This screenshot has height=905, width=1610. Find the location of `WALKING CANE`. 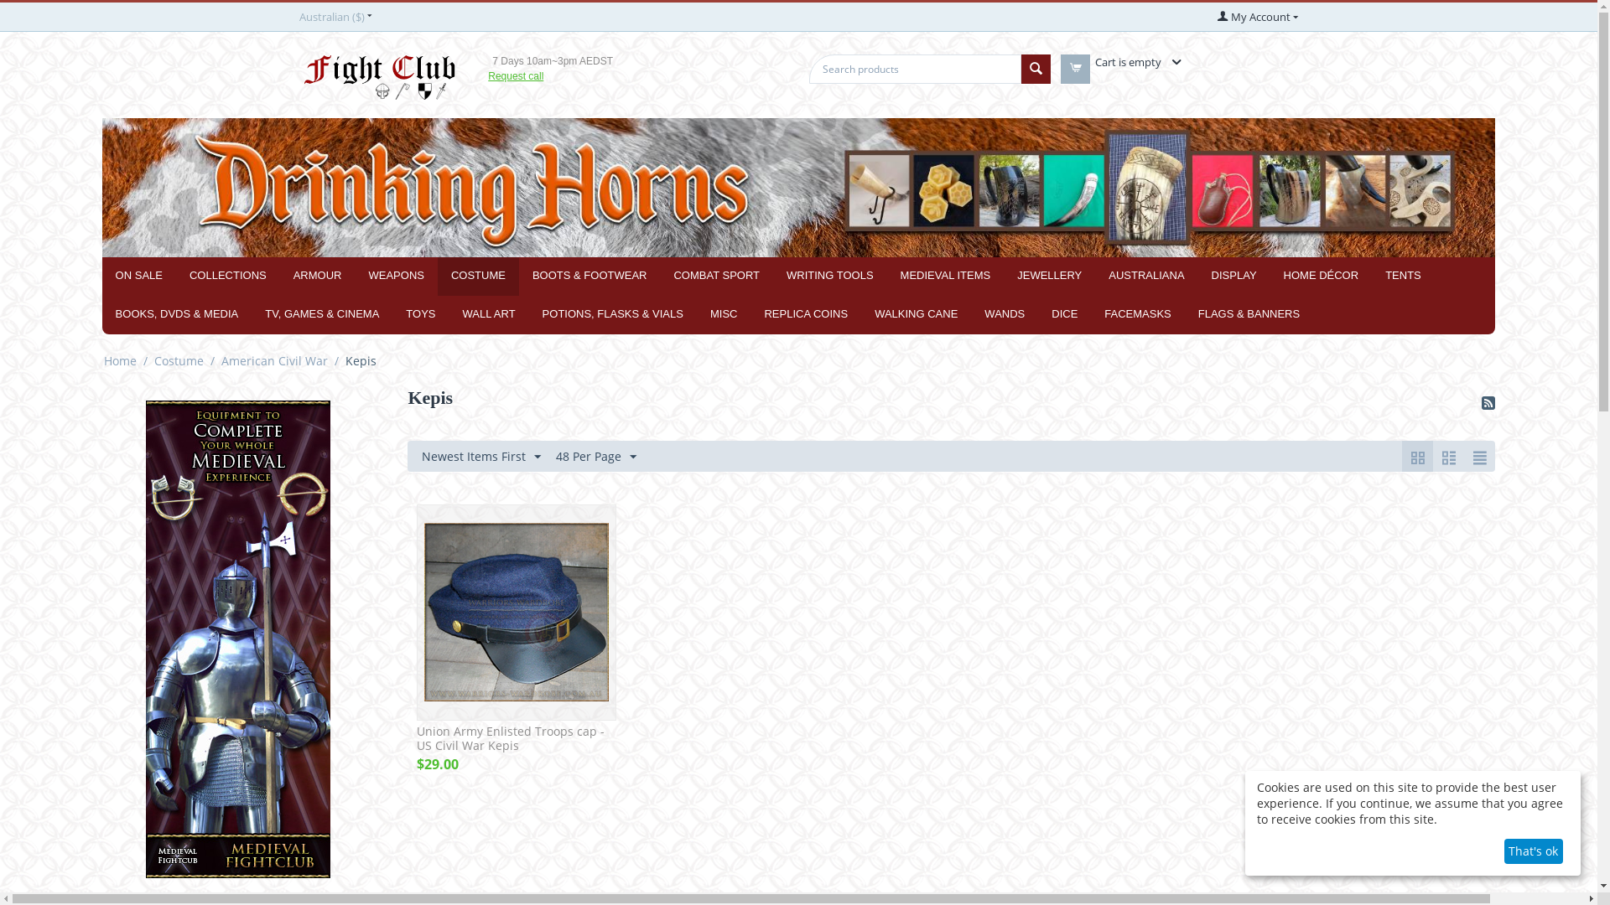

WALKING CANE is located at coordinates (916, 315).